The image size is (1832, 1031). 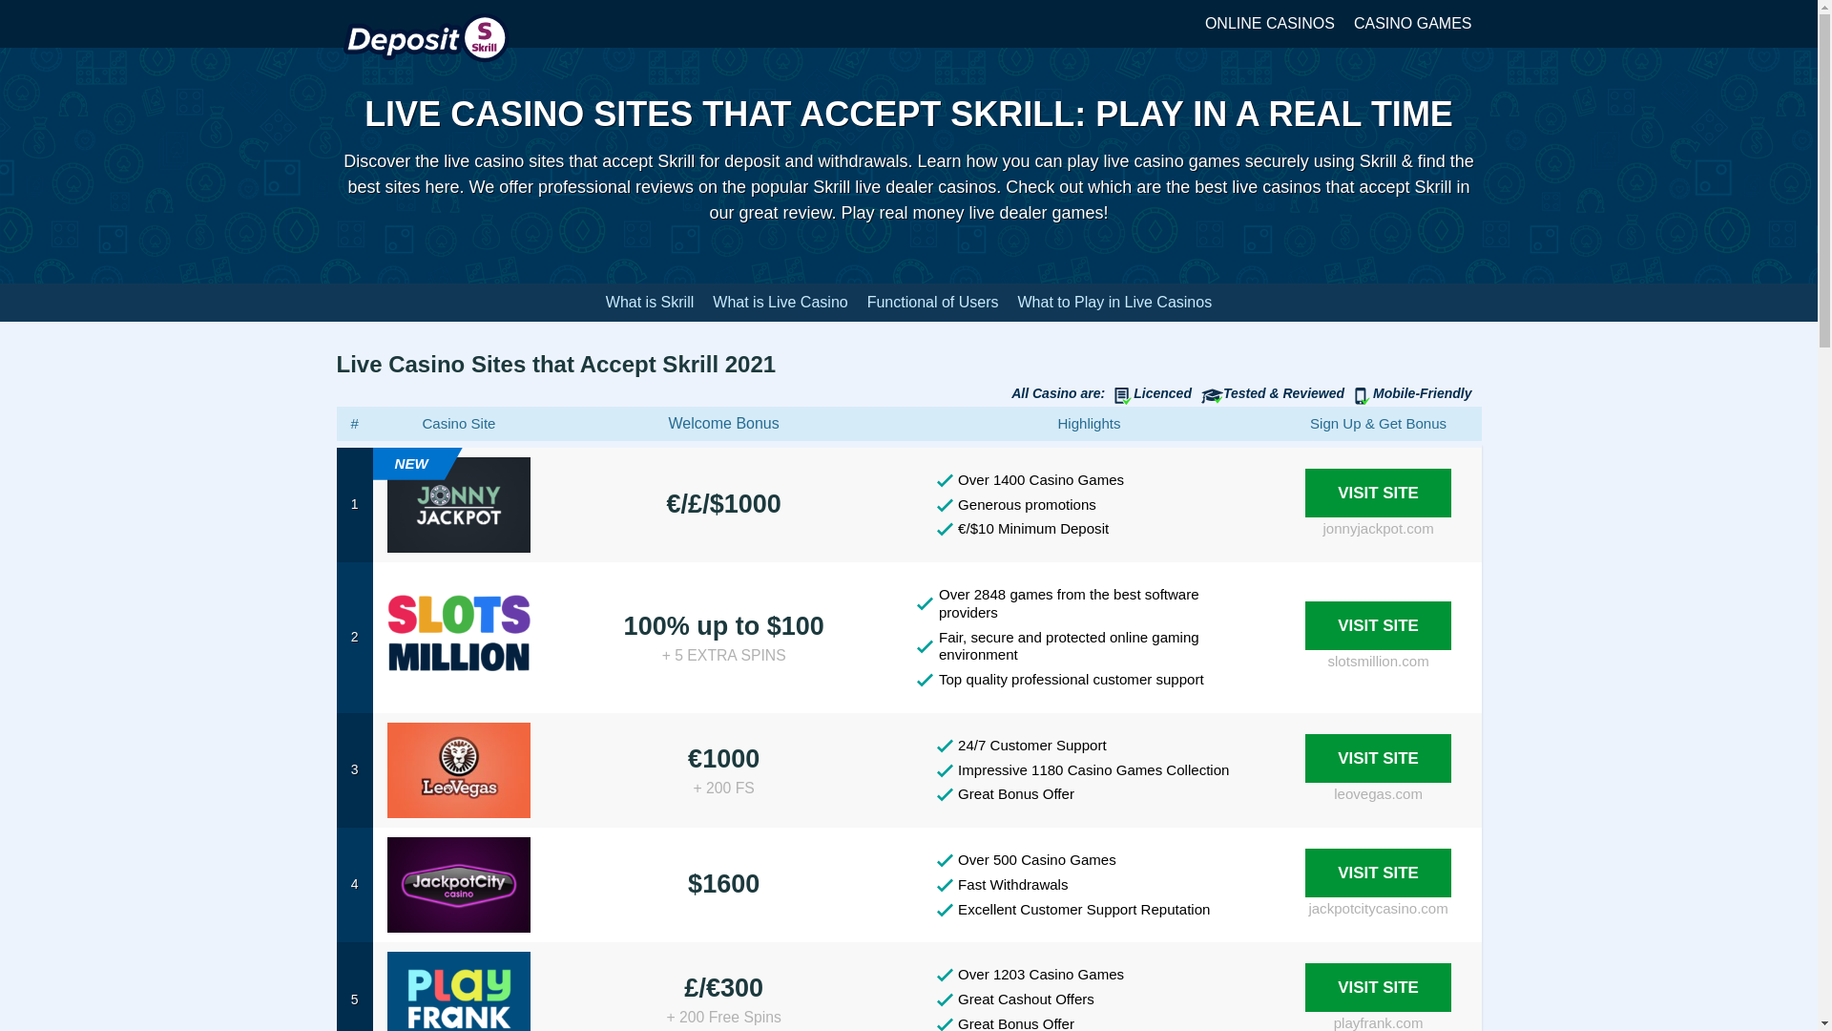 I want to click on Functional of Users, so click(x=932, y=302).